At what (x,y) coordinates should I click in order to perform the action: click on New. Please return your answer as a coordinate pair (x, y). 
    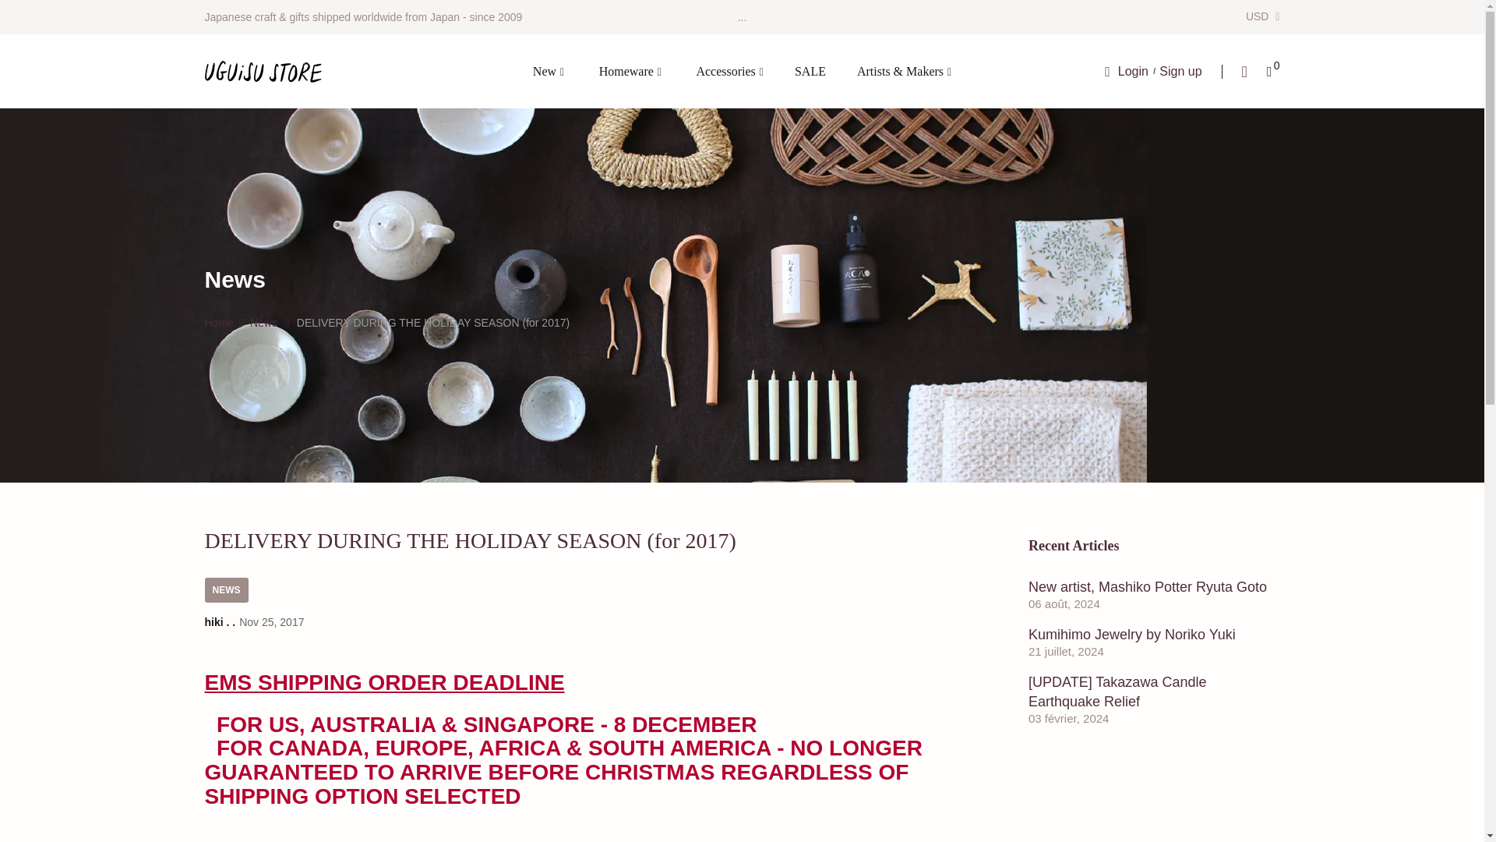
    Looking at the image, I should click on (549, 70).